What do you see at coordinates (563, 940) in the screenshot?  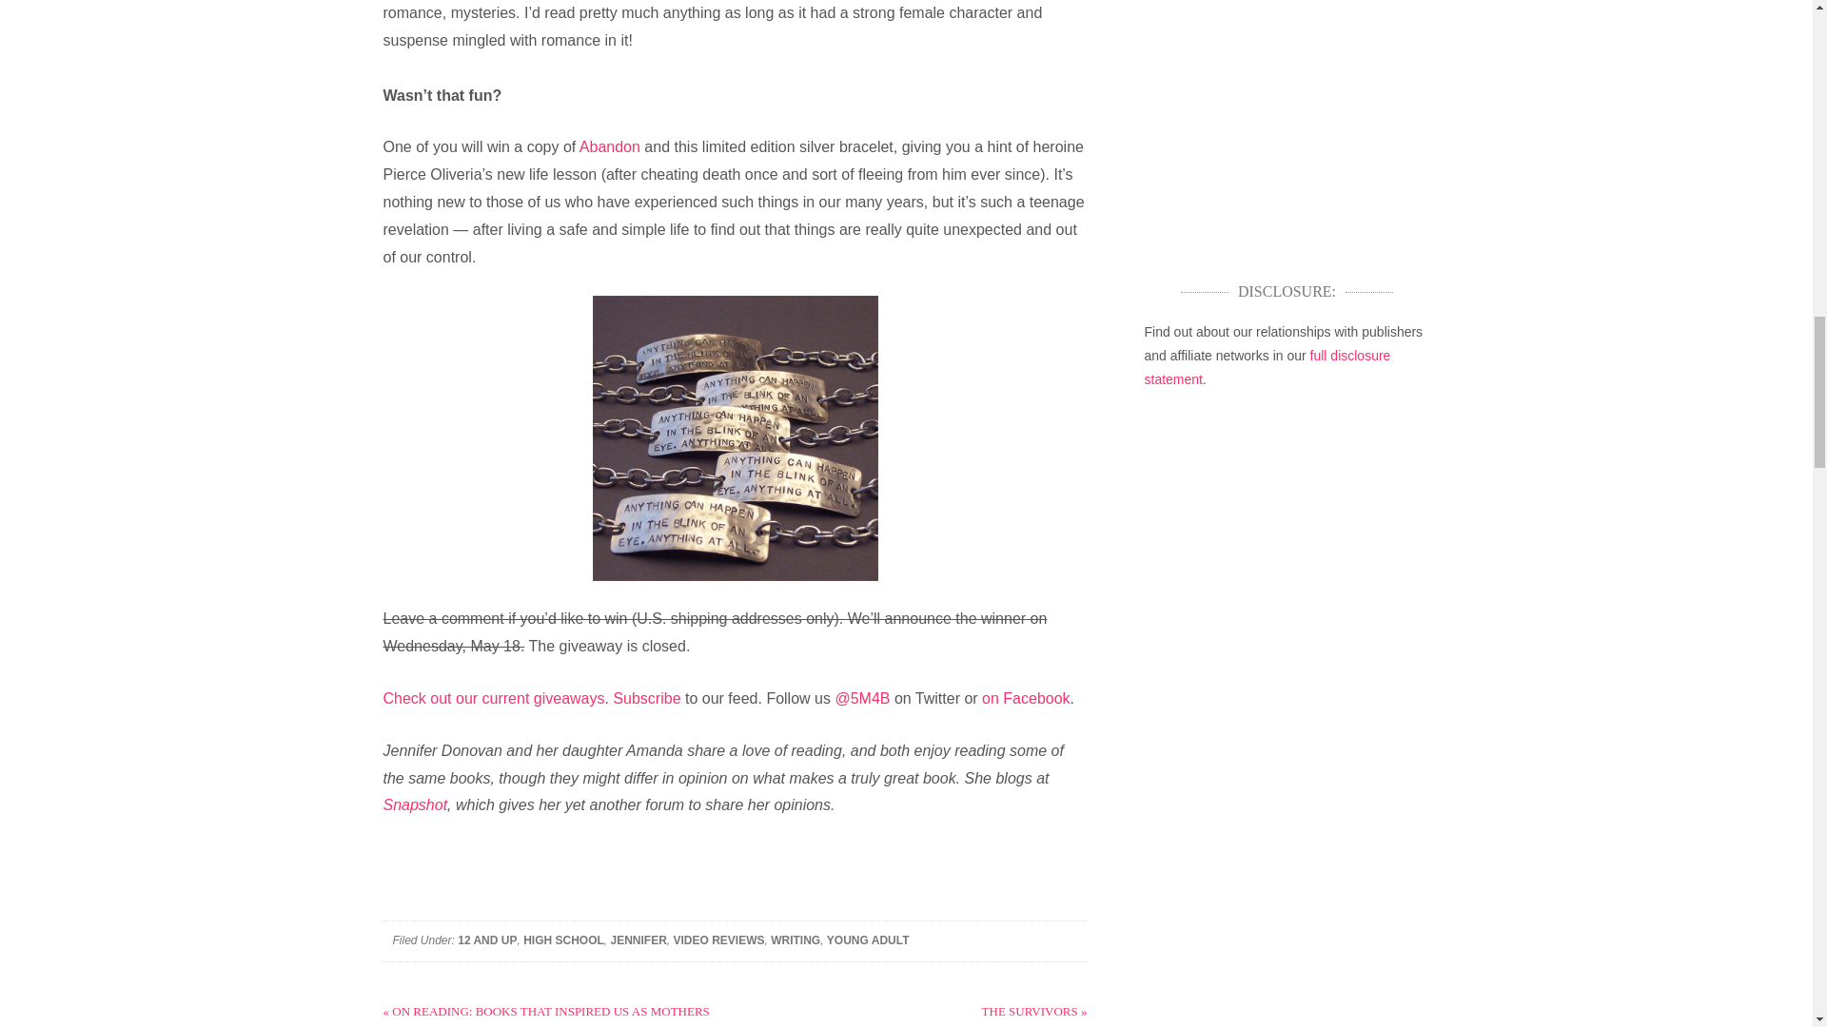 I see `HIGH SCHOOL` at bounding box center [563, 940].